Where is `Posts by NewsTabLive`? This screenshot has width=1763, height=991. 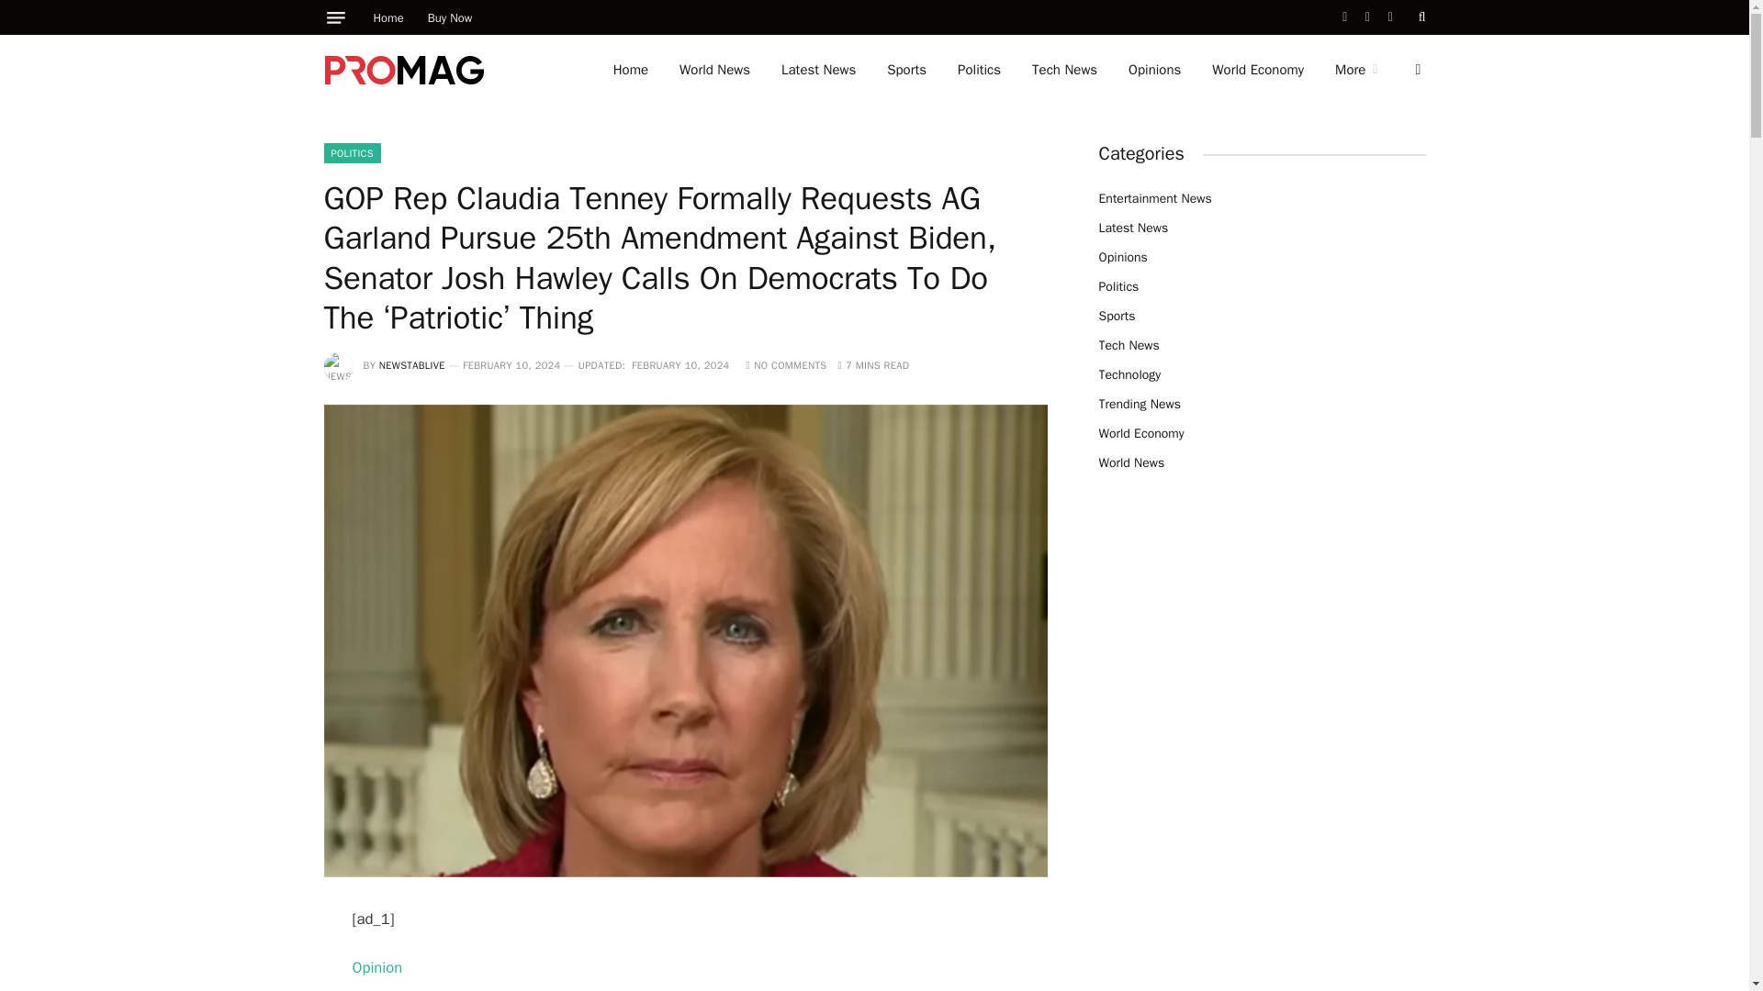
Posts by NewsTabLive is located at coordinates (411, 365).